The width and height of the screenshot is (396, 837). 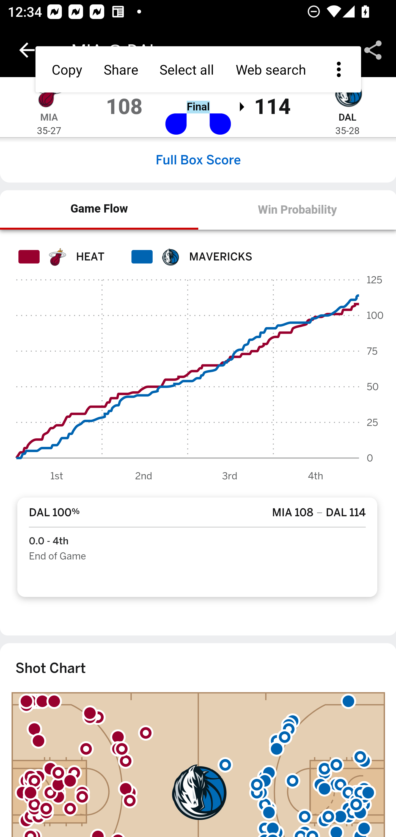 What do you see at coordinates (297, 210) in the screenshot?
I see `Win Probability` at bounding box center [297, 210].